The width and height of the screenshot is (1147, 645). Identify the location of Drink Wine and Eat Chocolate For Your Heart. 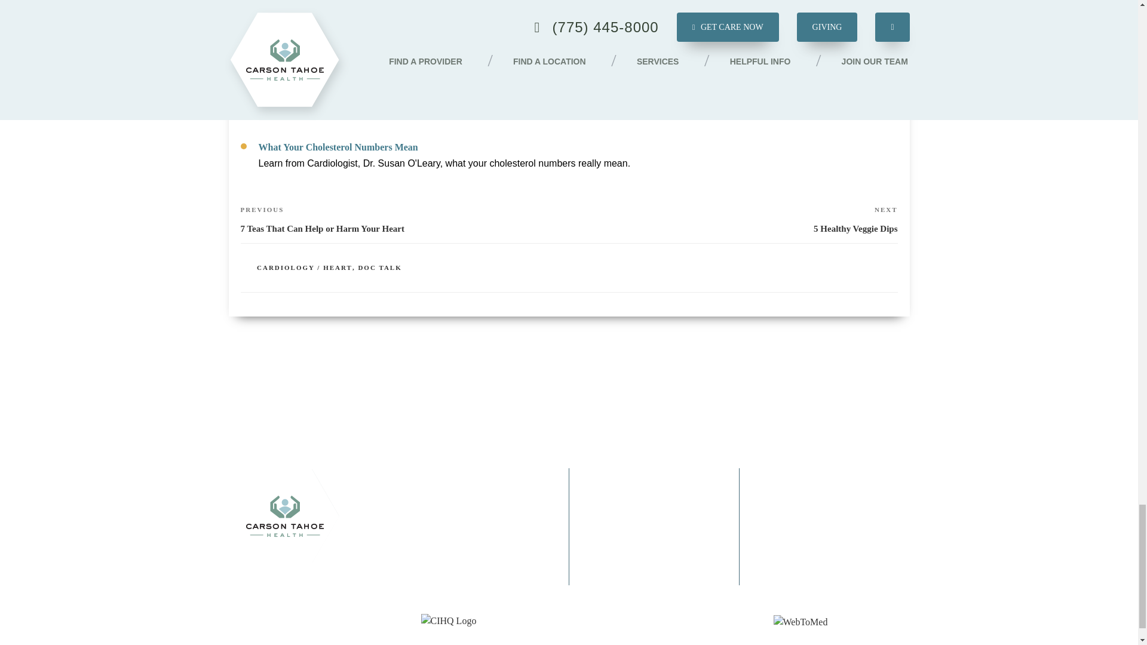
(354, 33).